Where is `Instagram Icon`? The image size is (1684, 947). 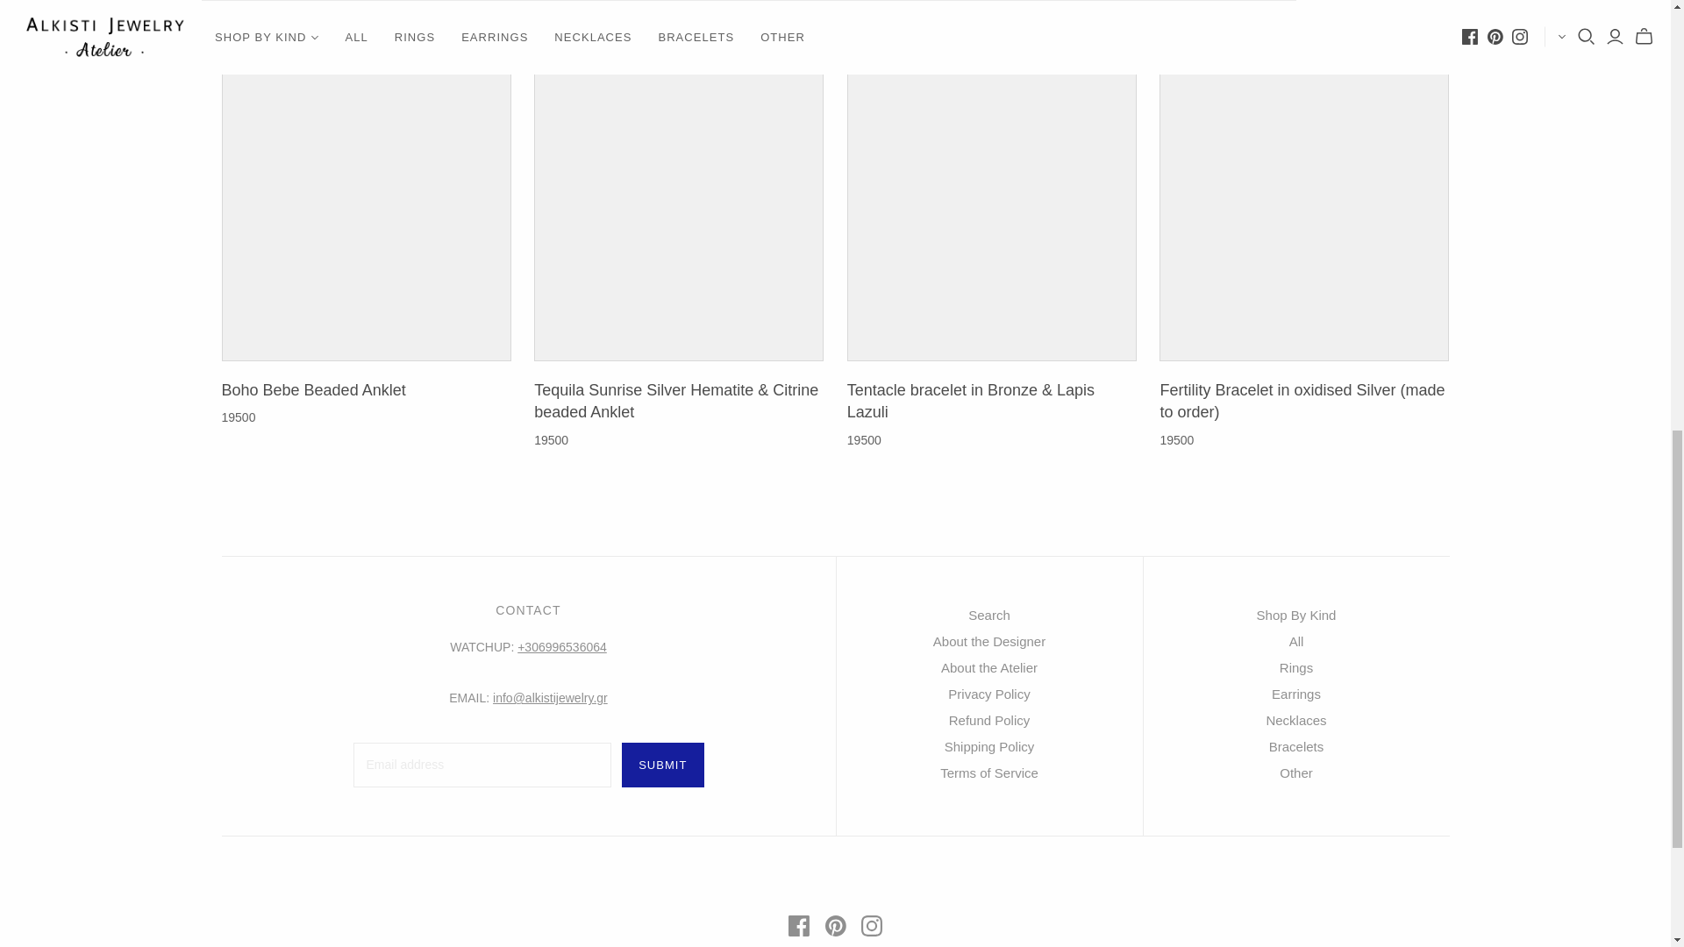
Instagram Icon is located at coordinates (872, 926).